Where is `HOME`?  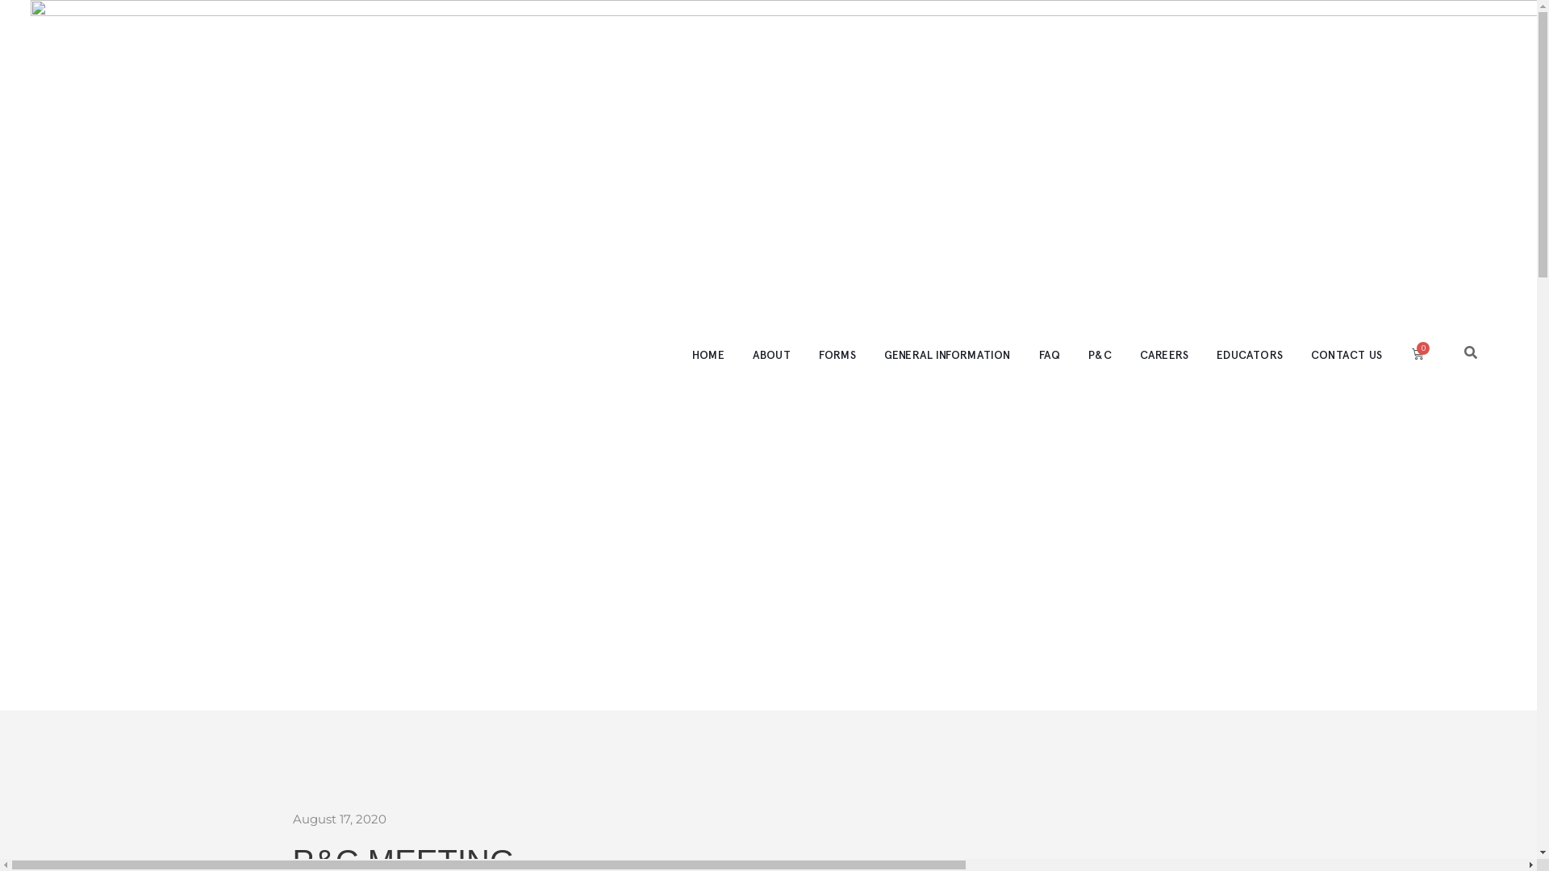 HOME is located at coordinates (708, 356).